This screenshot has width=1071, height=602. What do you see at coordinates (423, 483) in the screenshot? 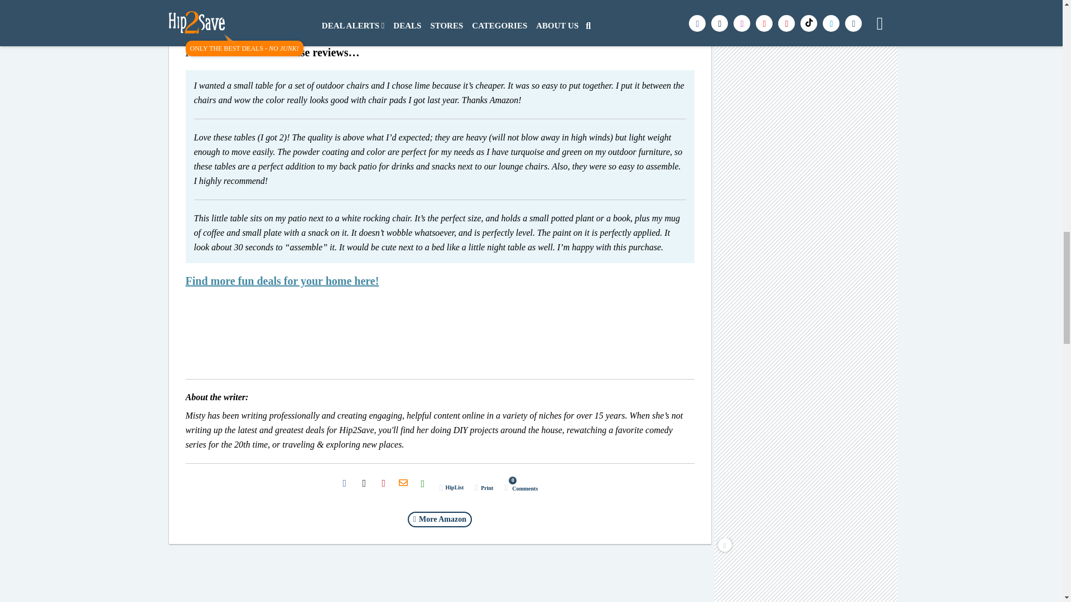
I see `Click to share on SMS` at bounding box center [423, 483].